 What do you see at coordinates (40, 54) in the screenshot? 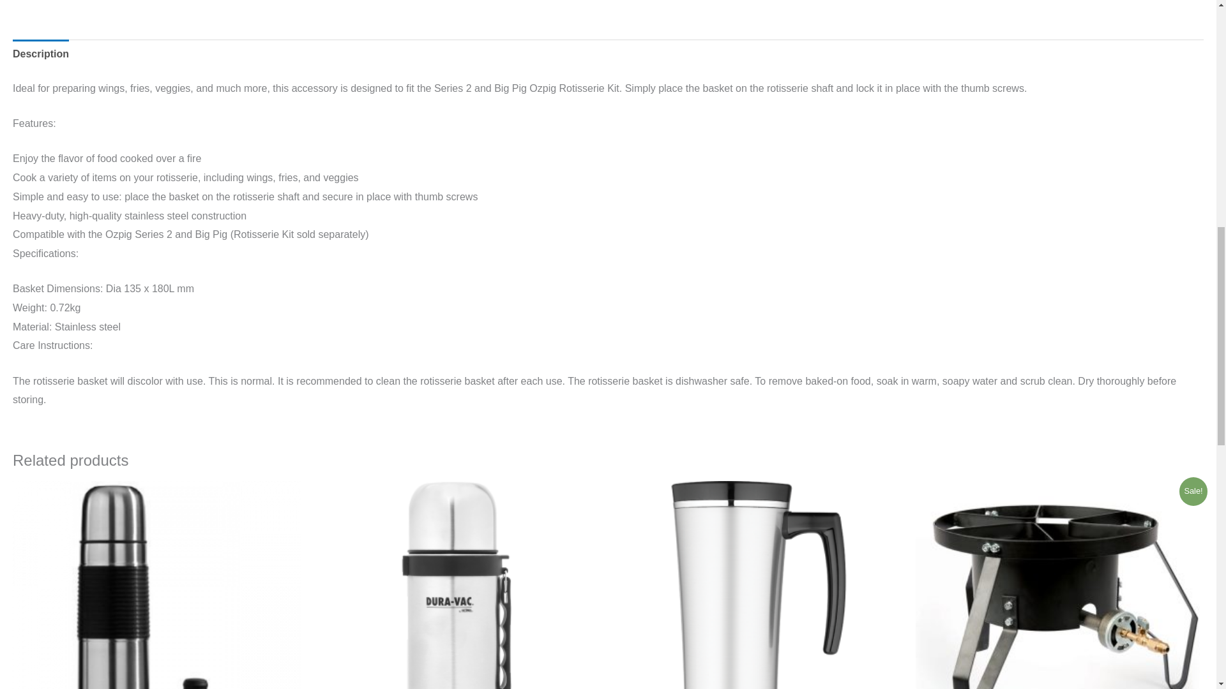
I see `Description` at bounding box center [40, 54].